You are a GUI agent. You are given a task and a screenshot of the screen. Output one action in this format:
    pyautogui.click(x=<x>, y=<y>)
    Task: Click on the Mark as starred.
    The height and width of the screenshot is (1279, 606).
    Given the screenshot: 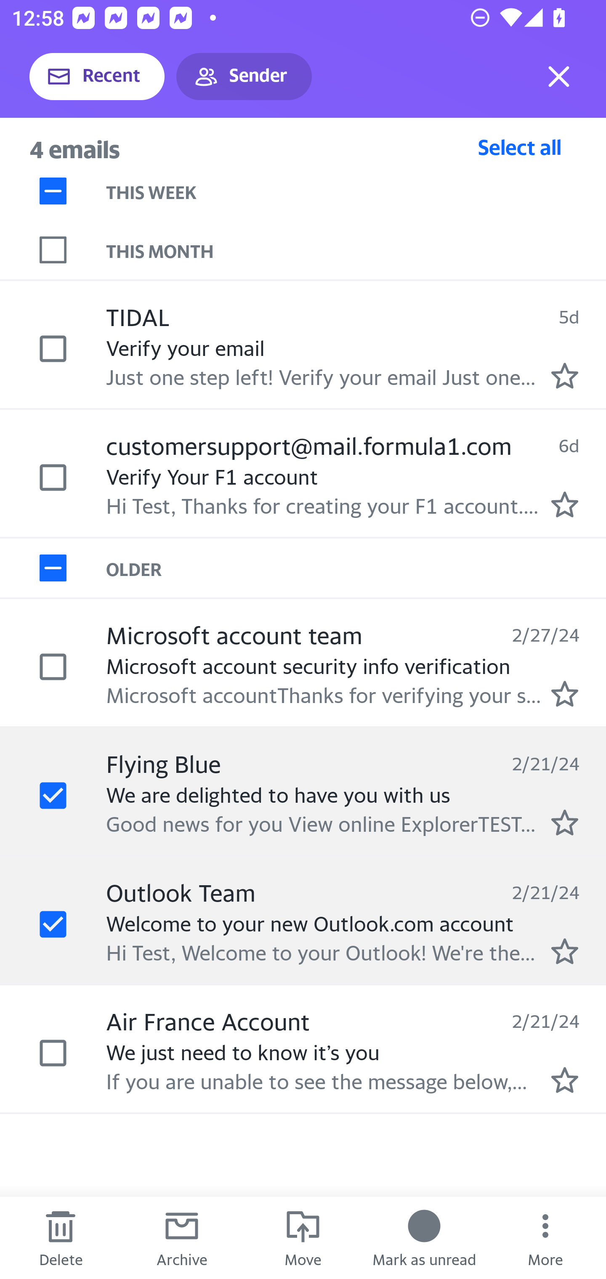 What is the action you would take?
    pyautogui.click(x=565, y=375)
    